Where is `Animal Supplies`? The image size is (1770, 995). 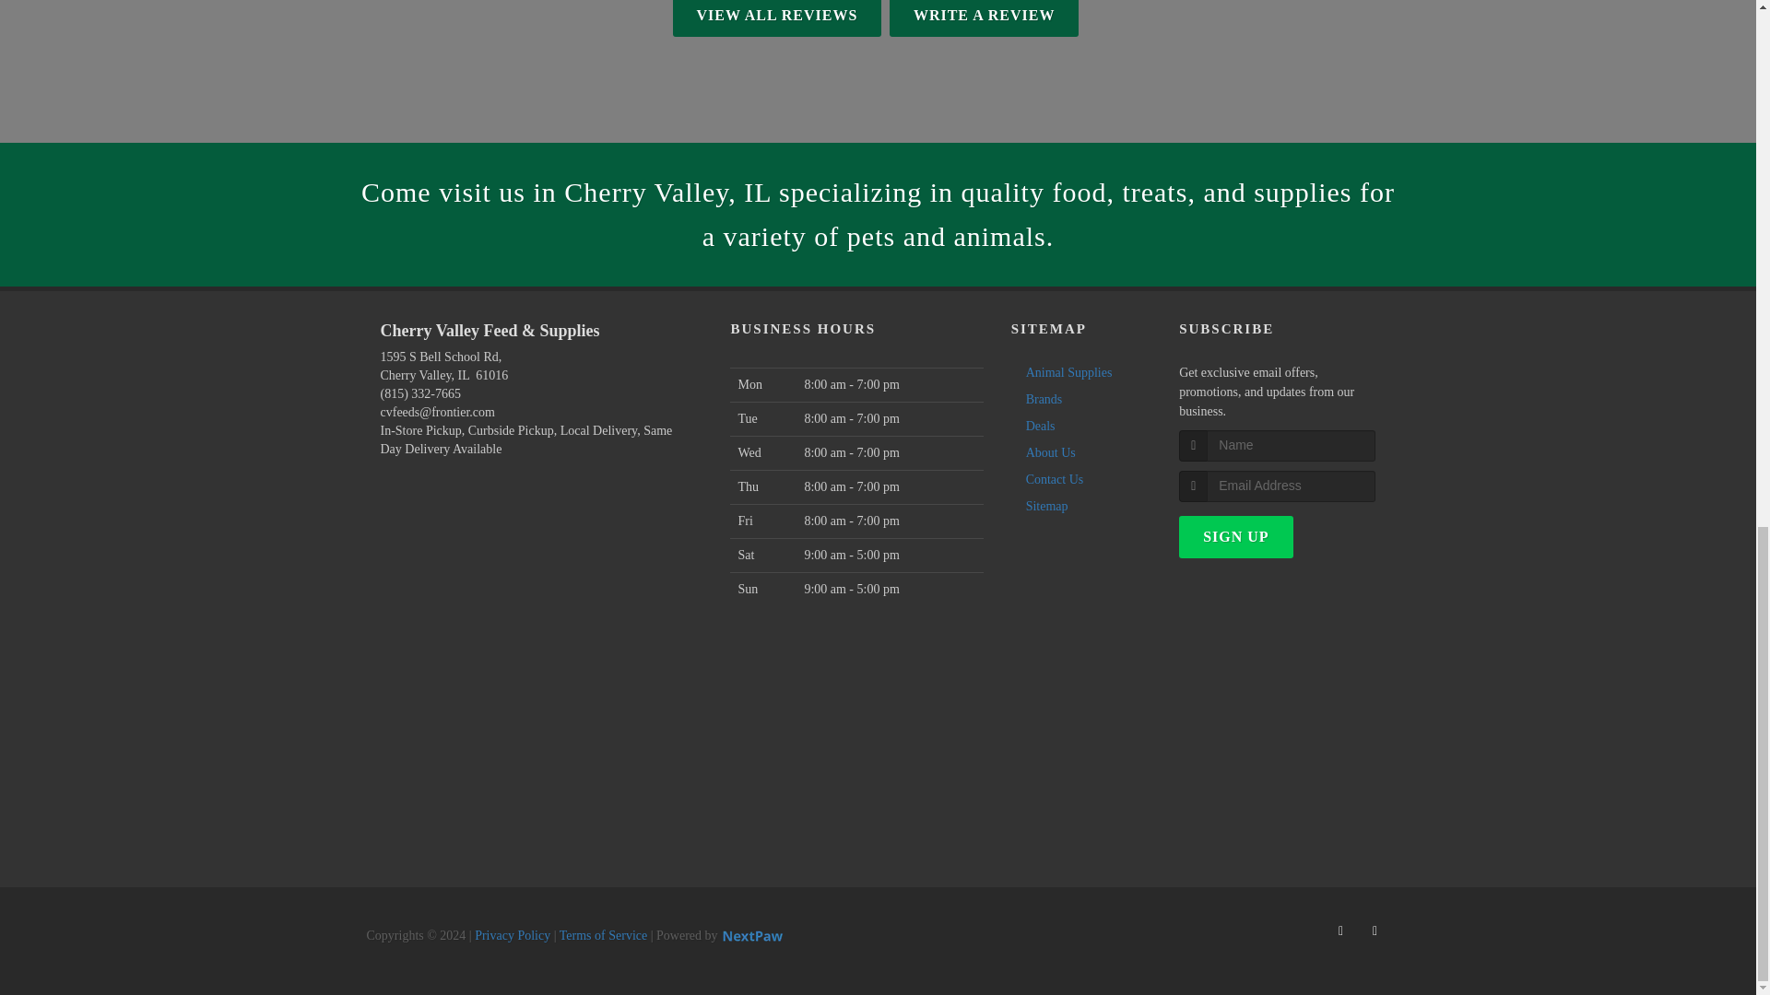 Animal Supplies is located at coordinates (1064, 372).